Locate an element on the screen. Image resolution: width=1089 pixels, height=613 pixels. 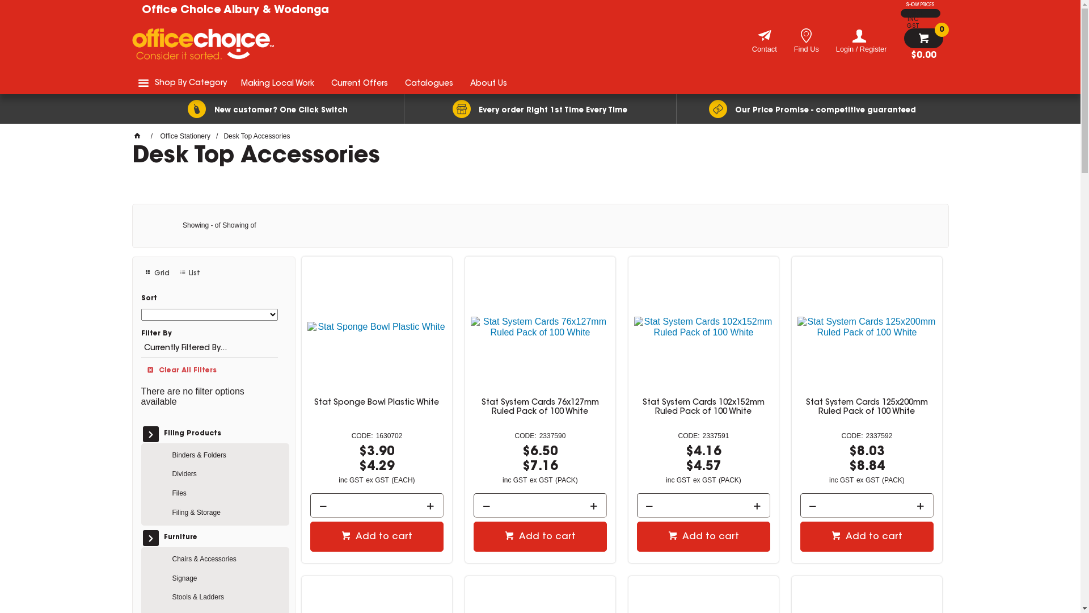
Binders & Folders is located at coordinates (227, 456).